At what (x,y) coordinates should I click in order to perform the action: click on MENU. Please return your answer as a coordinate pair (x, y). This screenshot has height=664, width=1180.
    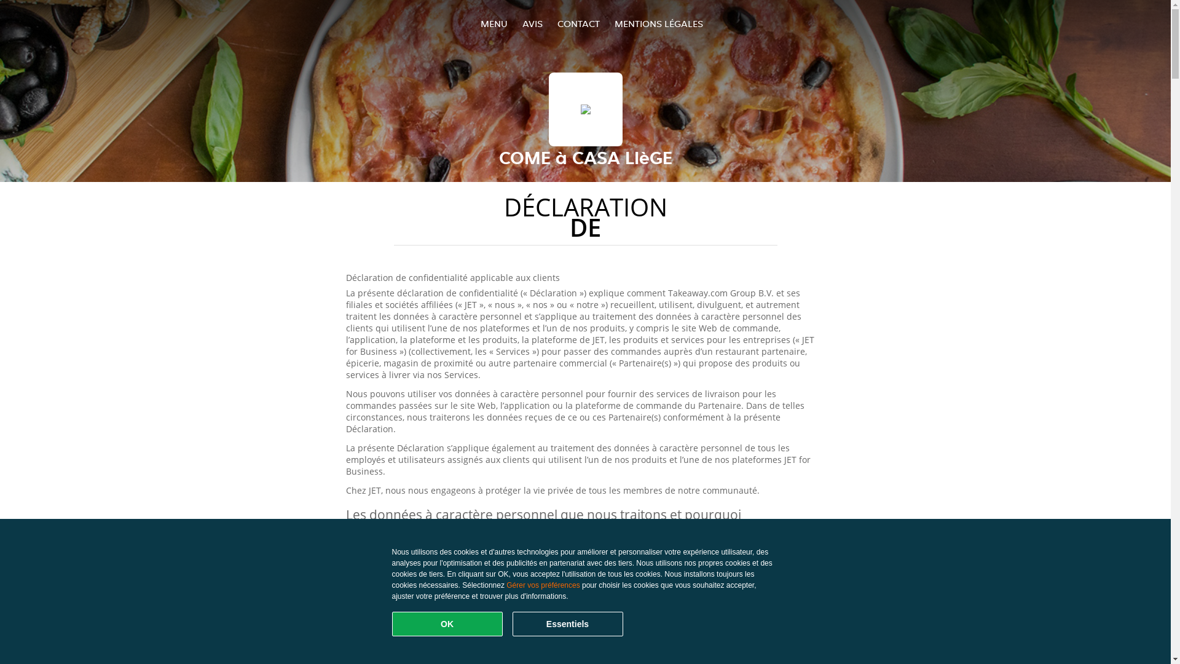
    Looking at the image, I should click on (494, 23).